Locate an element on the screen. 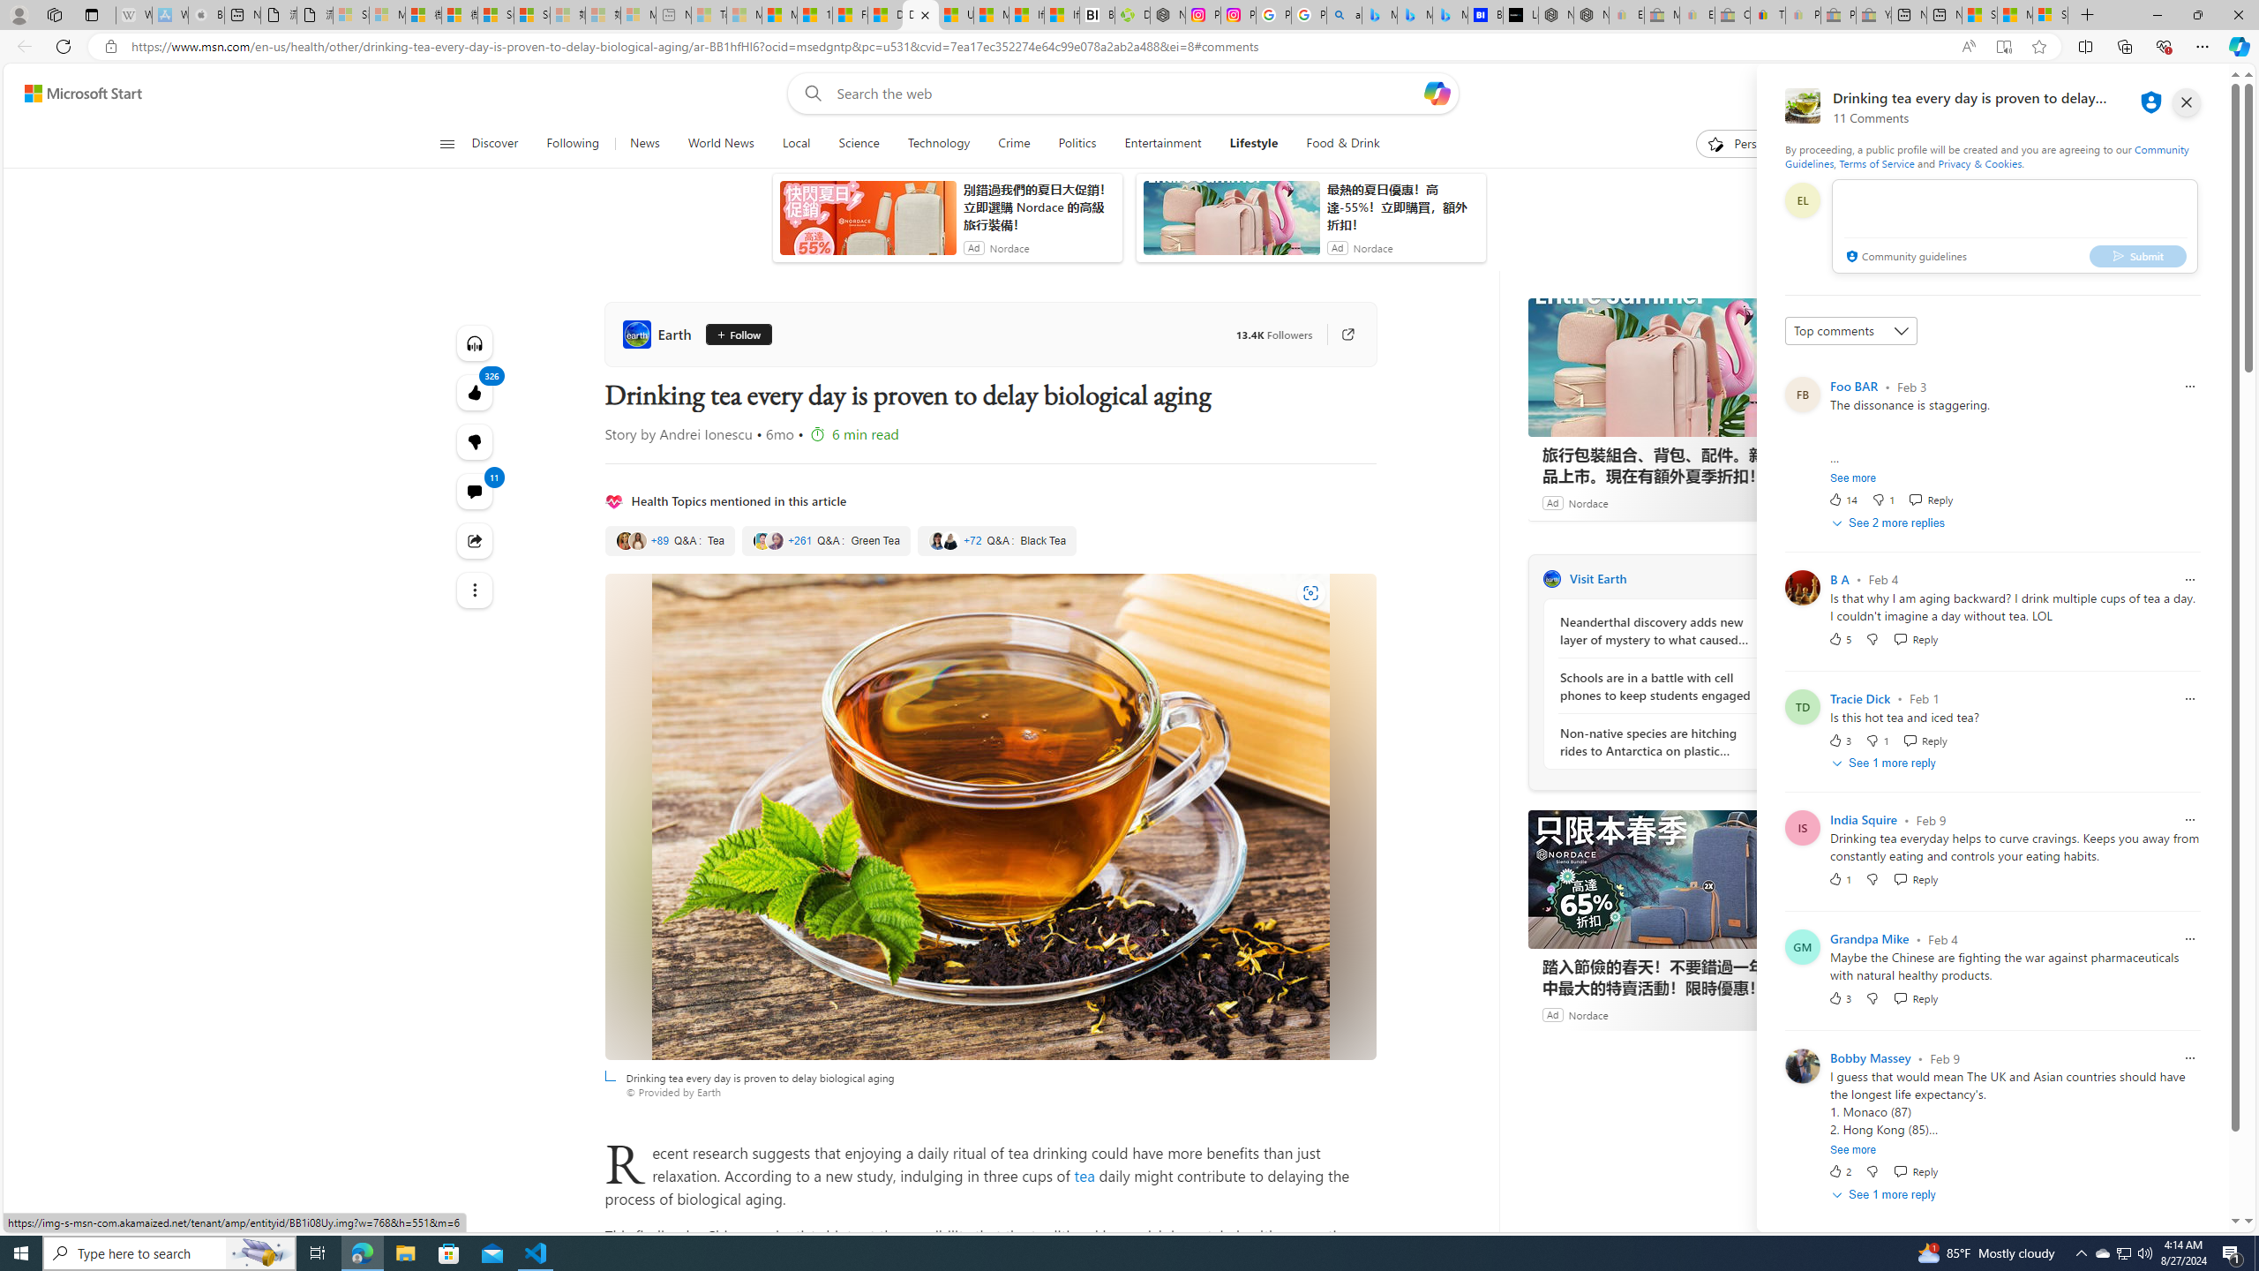 The height and width of the screenshot is (1271, 2259). To get missing image descriptions, open the context menu. is located at coordinates (1715, 143).